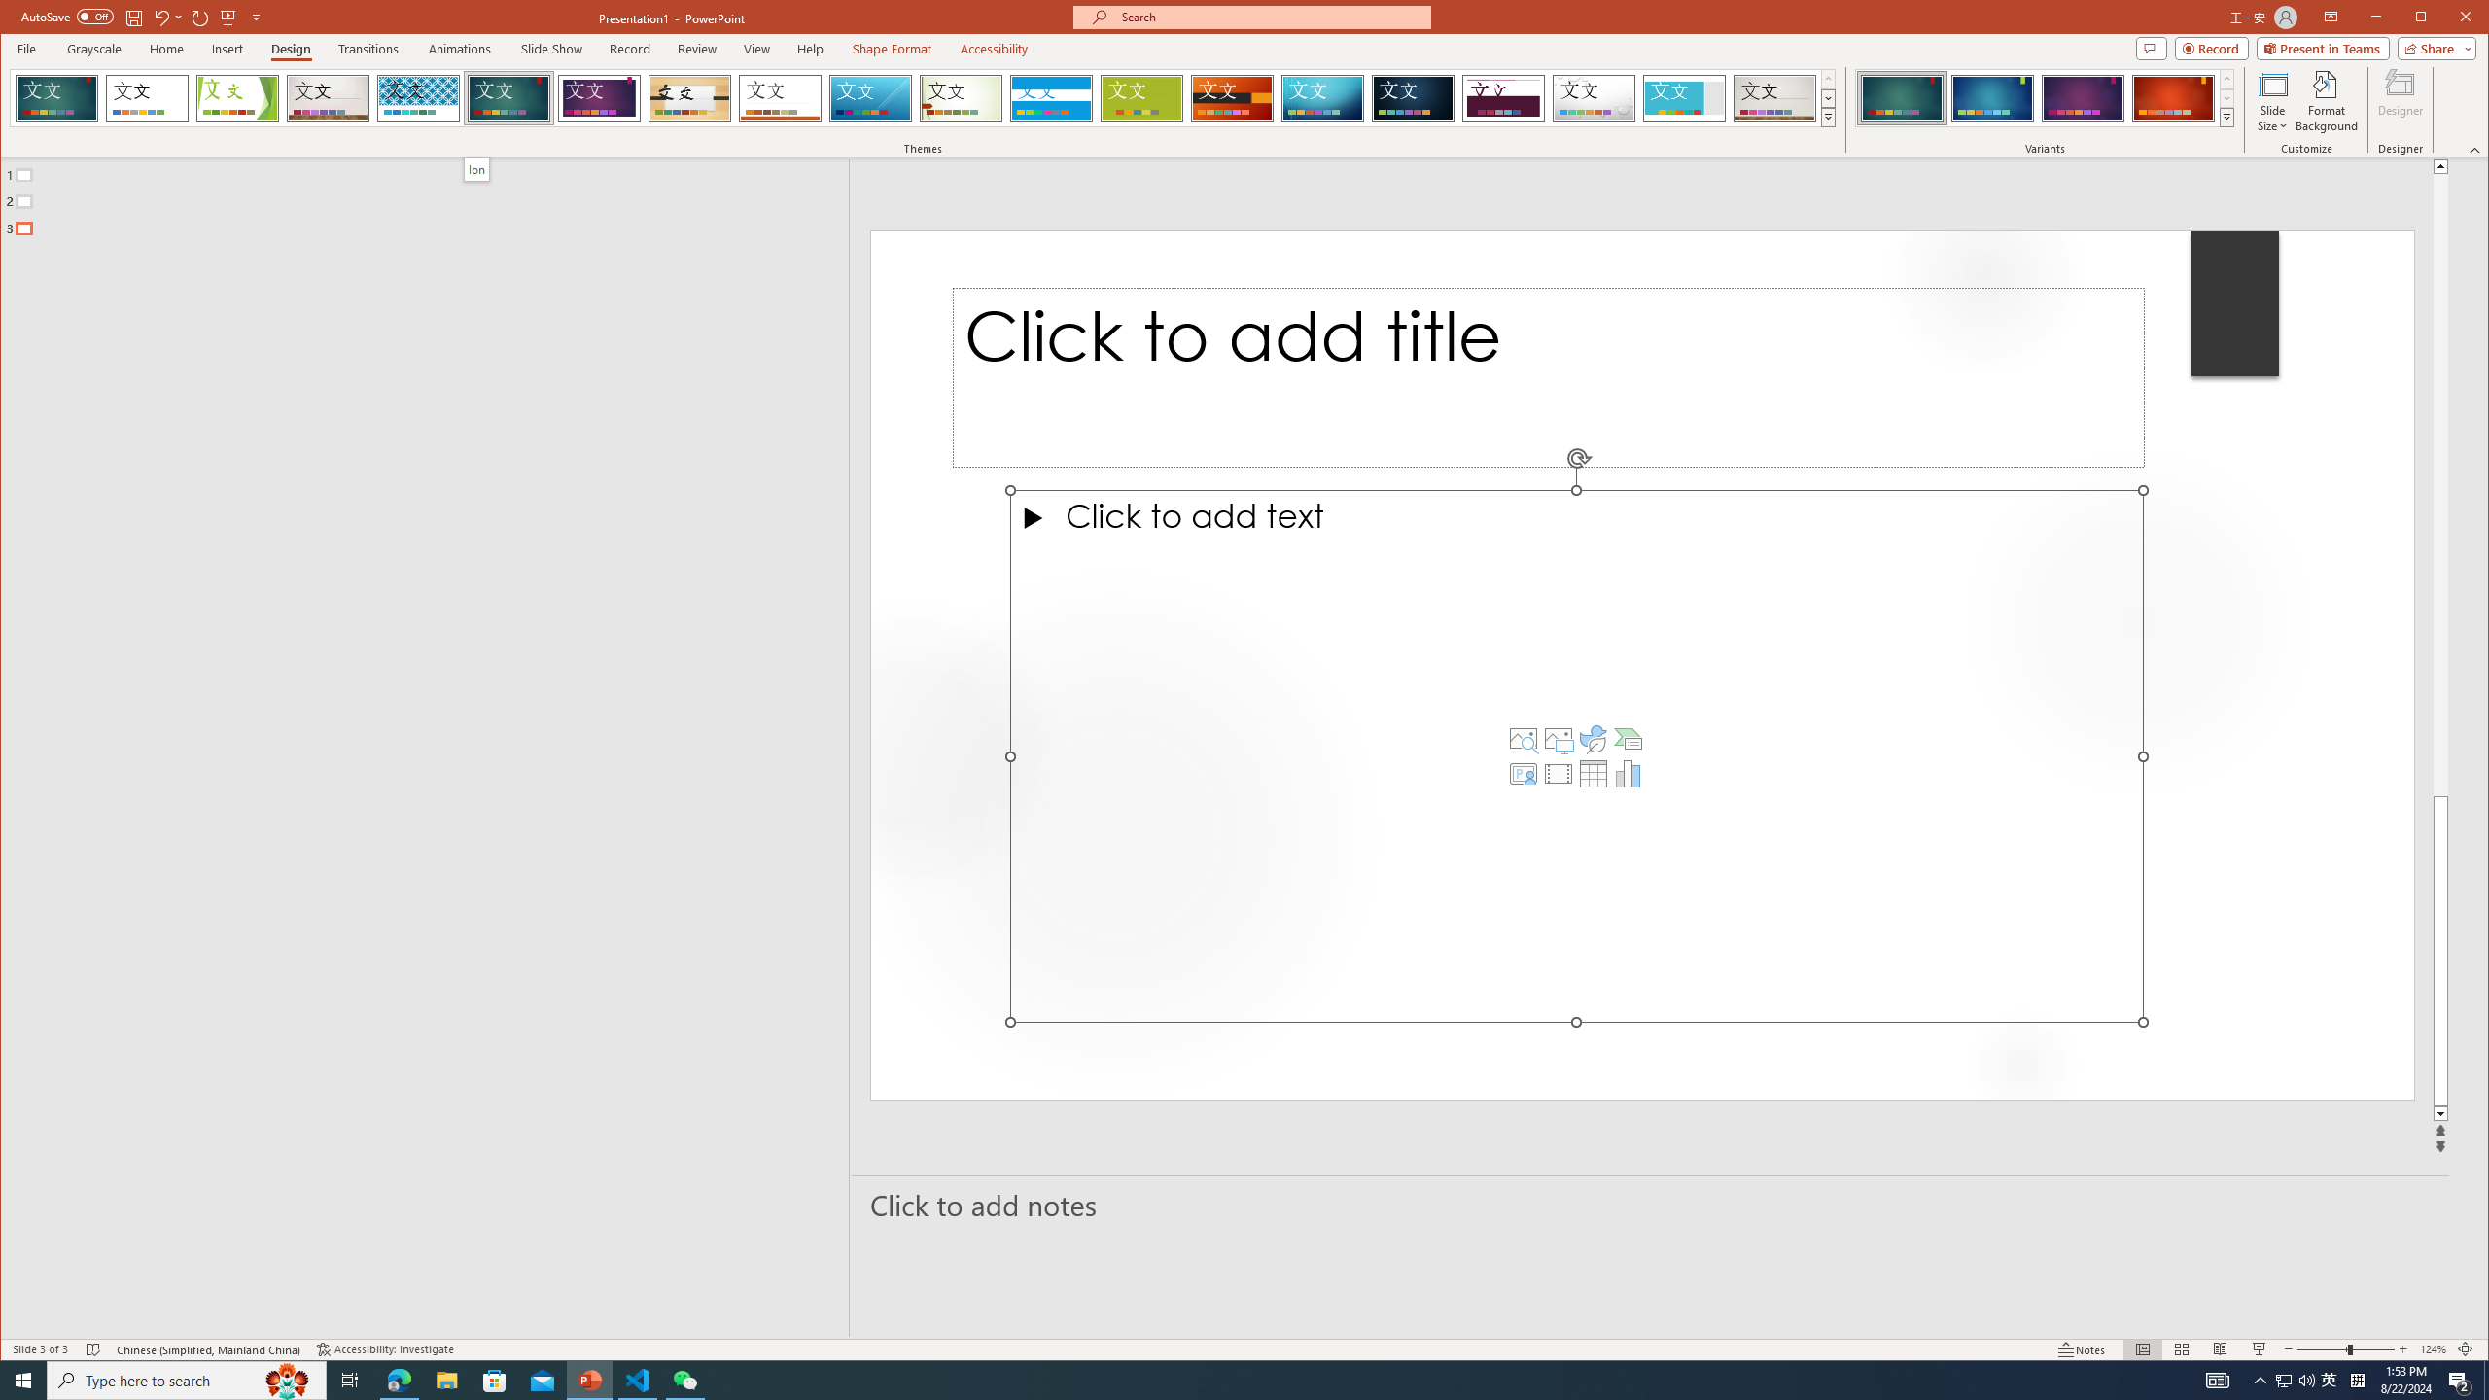  What do you see at coordinates (871, 98) in the screenshot?
I see `Slice` at bounding box center [871, 98].